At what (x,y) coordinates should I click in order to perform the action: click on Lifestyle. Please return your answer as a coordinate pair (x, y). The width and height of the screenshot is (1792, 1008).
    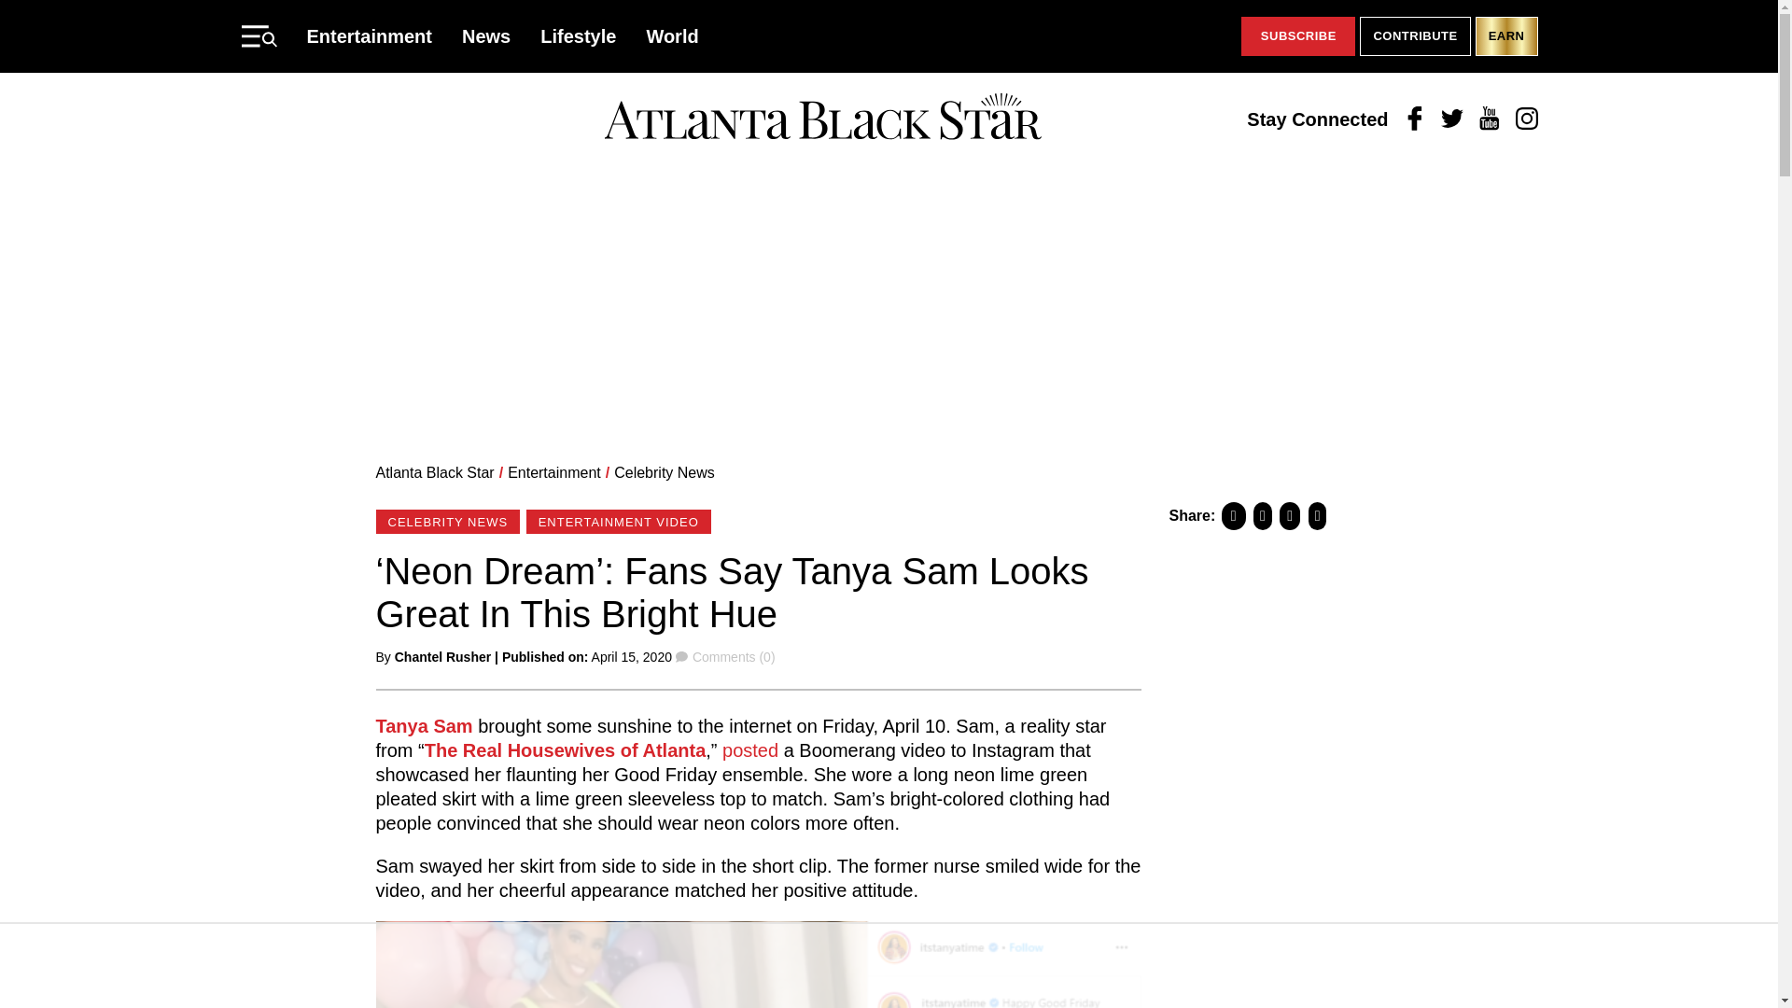
    Looking at the image, I should click on (579, 35).